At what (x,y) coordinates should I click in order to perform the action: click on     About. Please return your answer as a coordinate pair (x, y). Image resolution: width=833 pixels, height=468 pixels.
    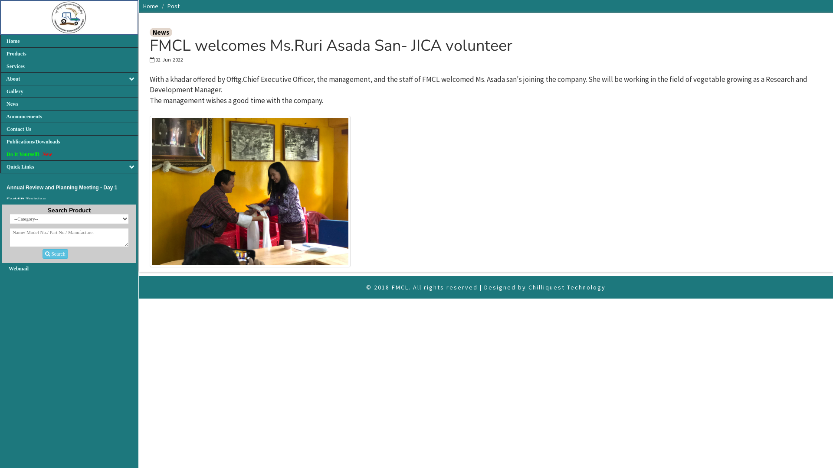
    Looking at the image, I should click on (69, 79).